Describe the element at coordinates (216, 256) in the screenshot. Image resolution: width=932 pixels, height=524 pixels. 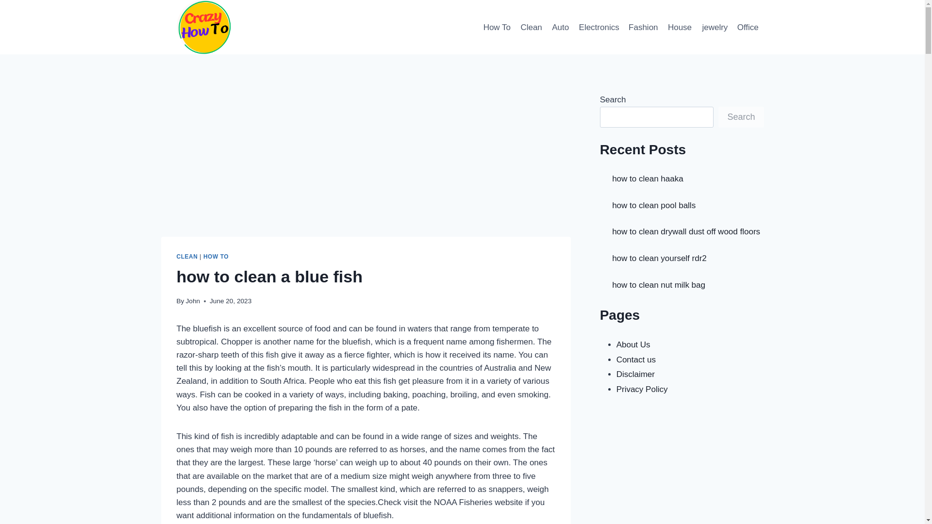
I see `HOW TO` at that location.